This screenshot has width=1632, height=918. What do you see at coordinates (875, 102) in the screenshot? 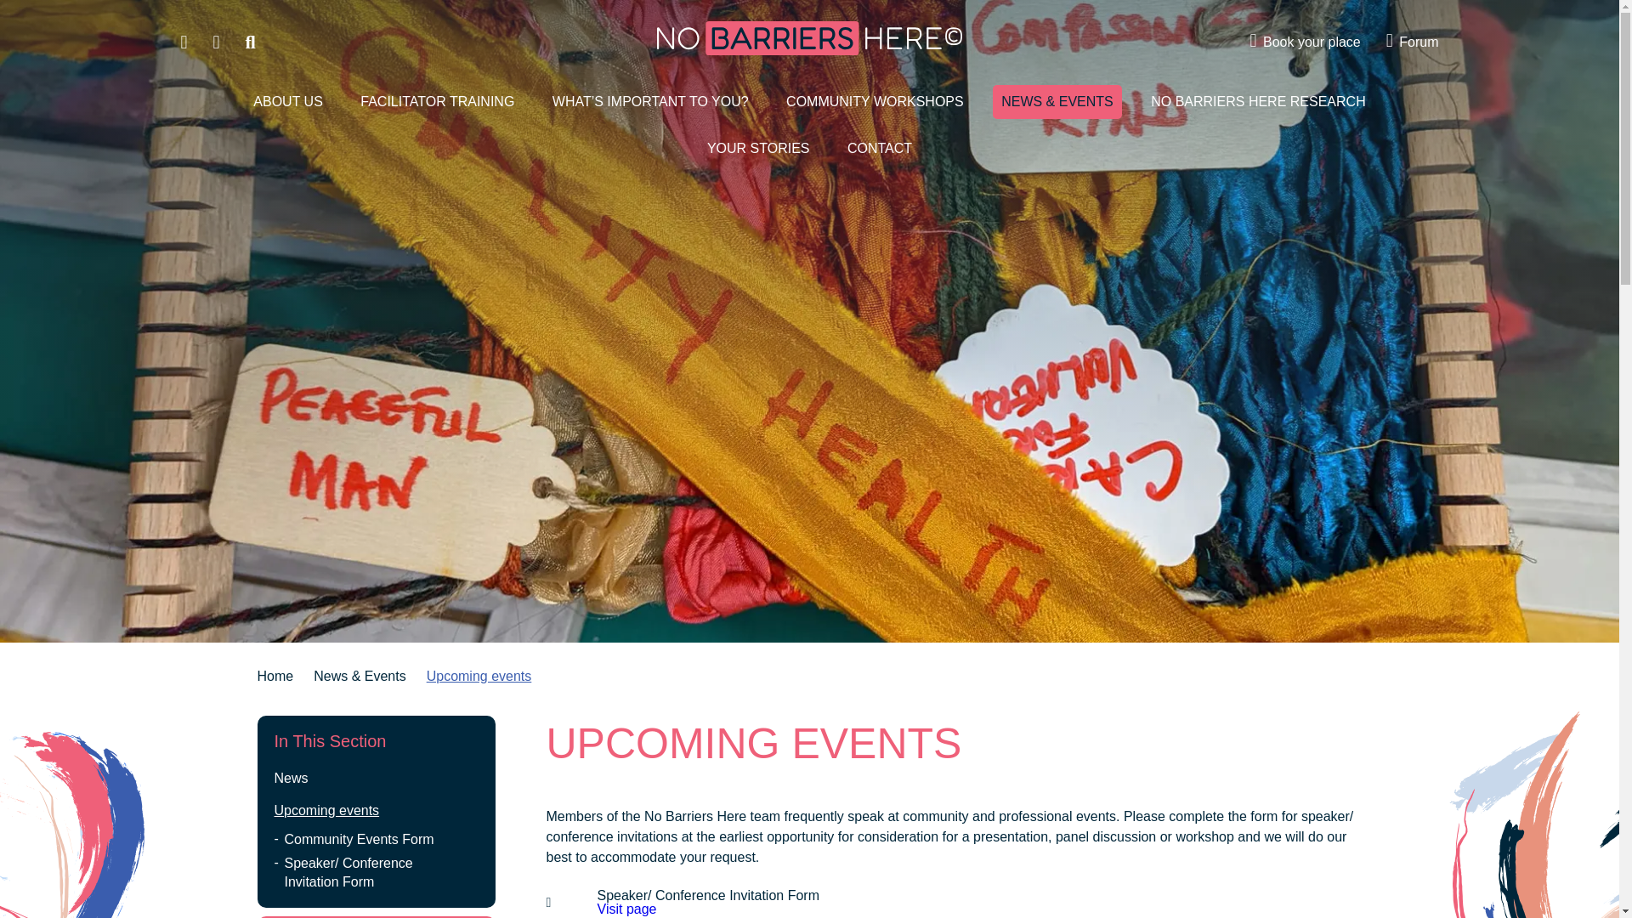
I see `COMMUNITY WORKSHOPS` at bounding box center [875, 102].